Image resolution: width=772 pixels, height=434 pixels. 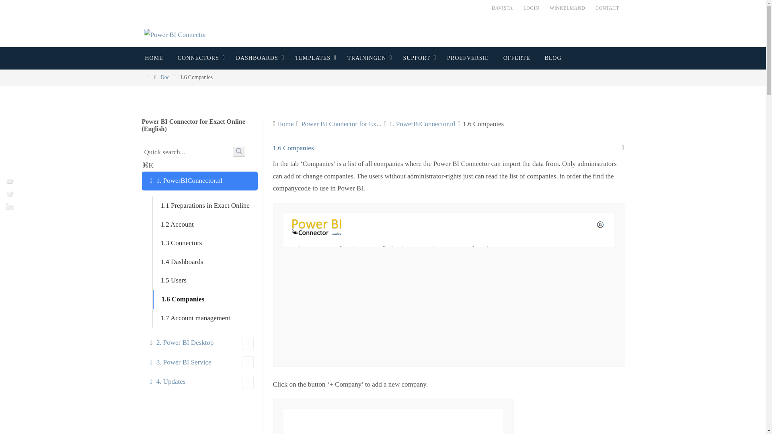 I want to click on CONNECTORS, so click(x=199, y=58).